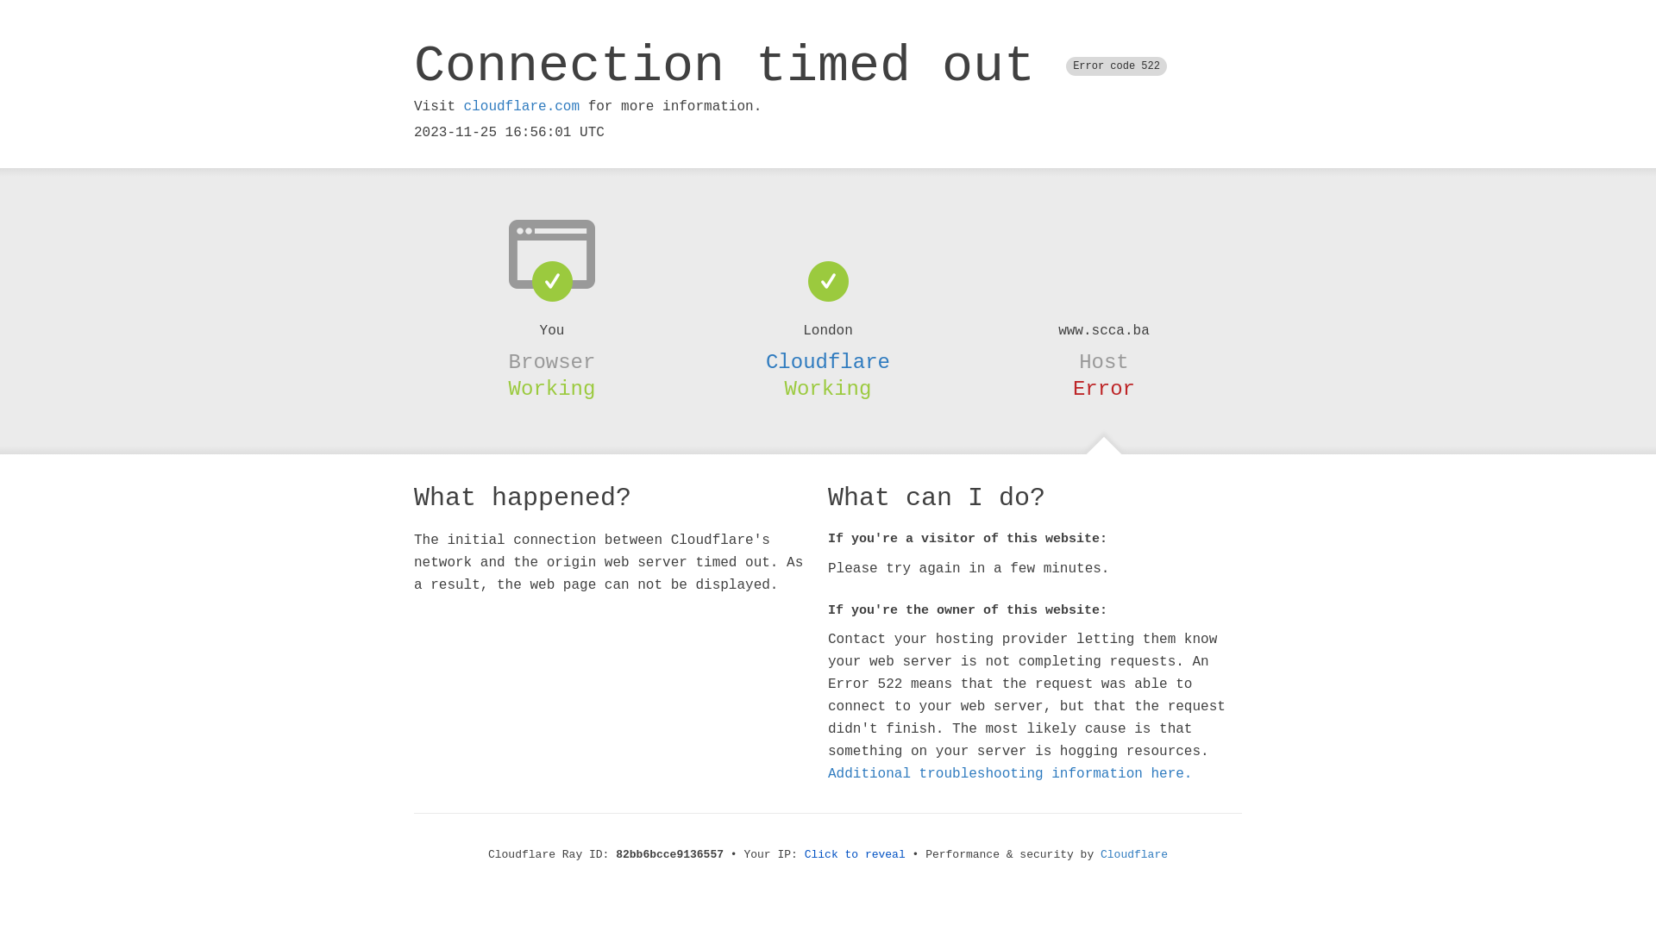 The width and height of the screenshot is (1656, 931). I want to click on Cloudflare, so click(828, 362).